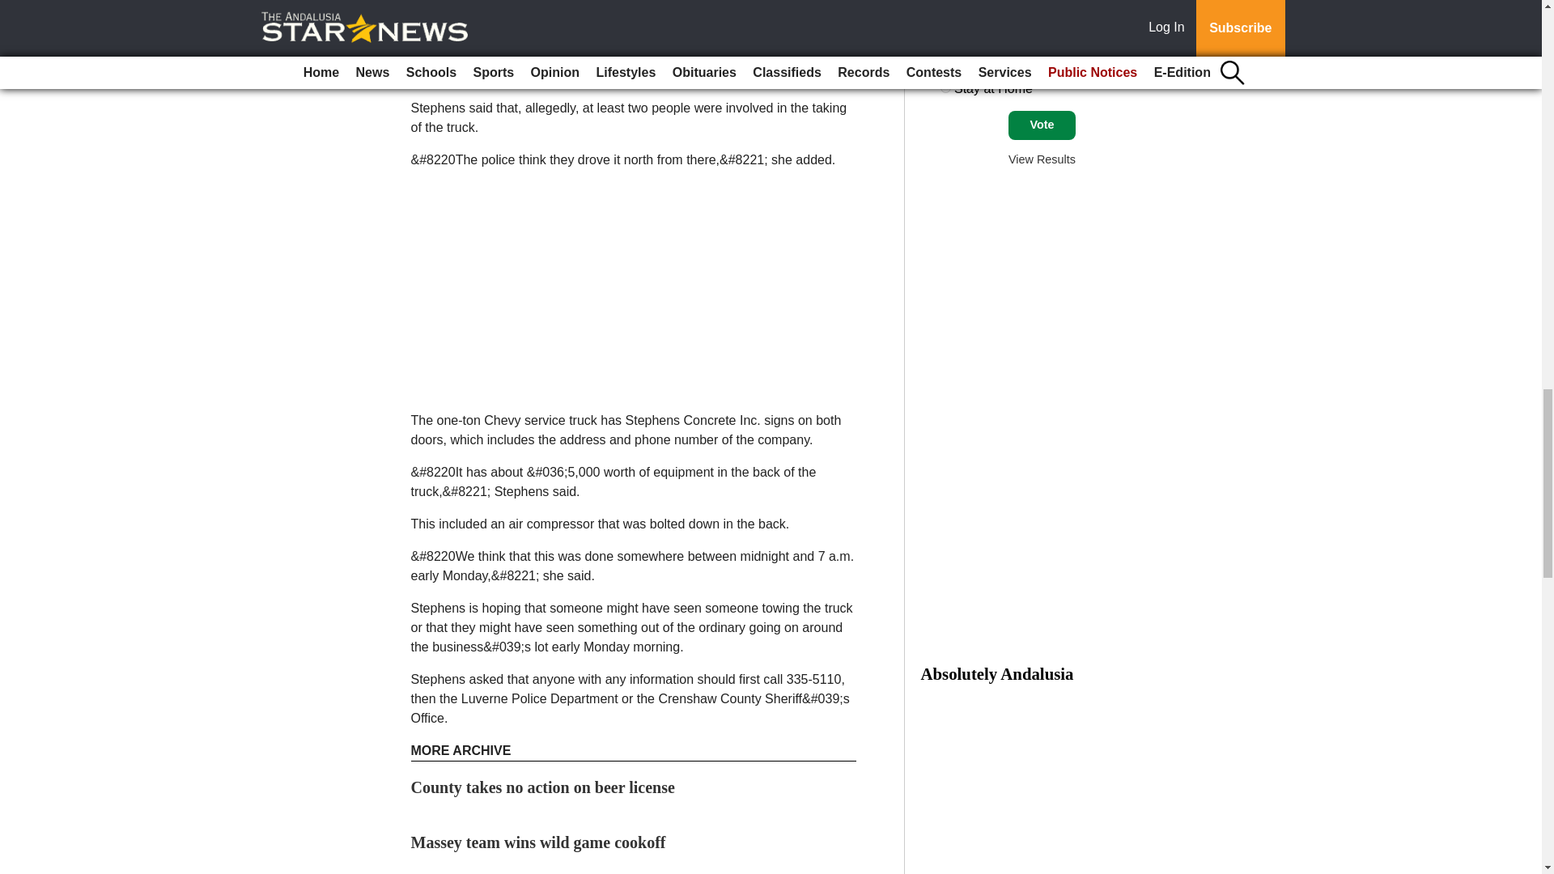  What do you see at coordinates (539, 842) in the screenshot?
I see `Massey team wins wild game cookoff` at bounding box center [539, 842].